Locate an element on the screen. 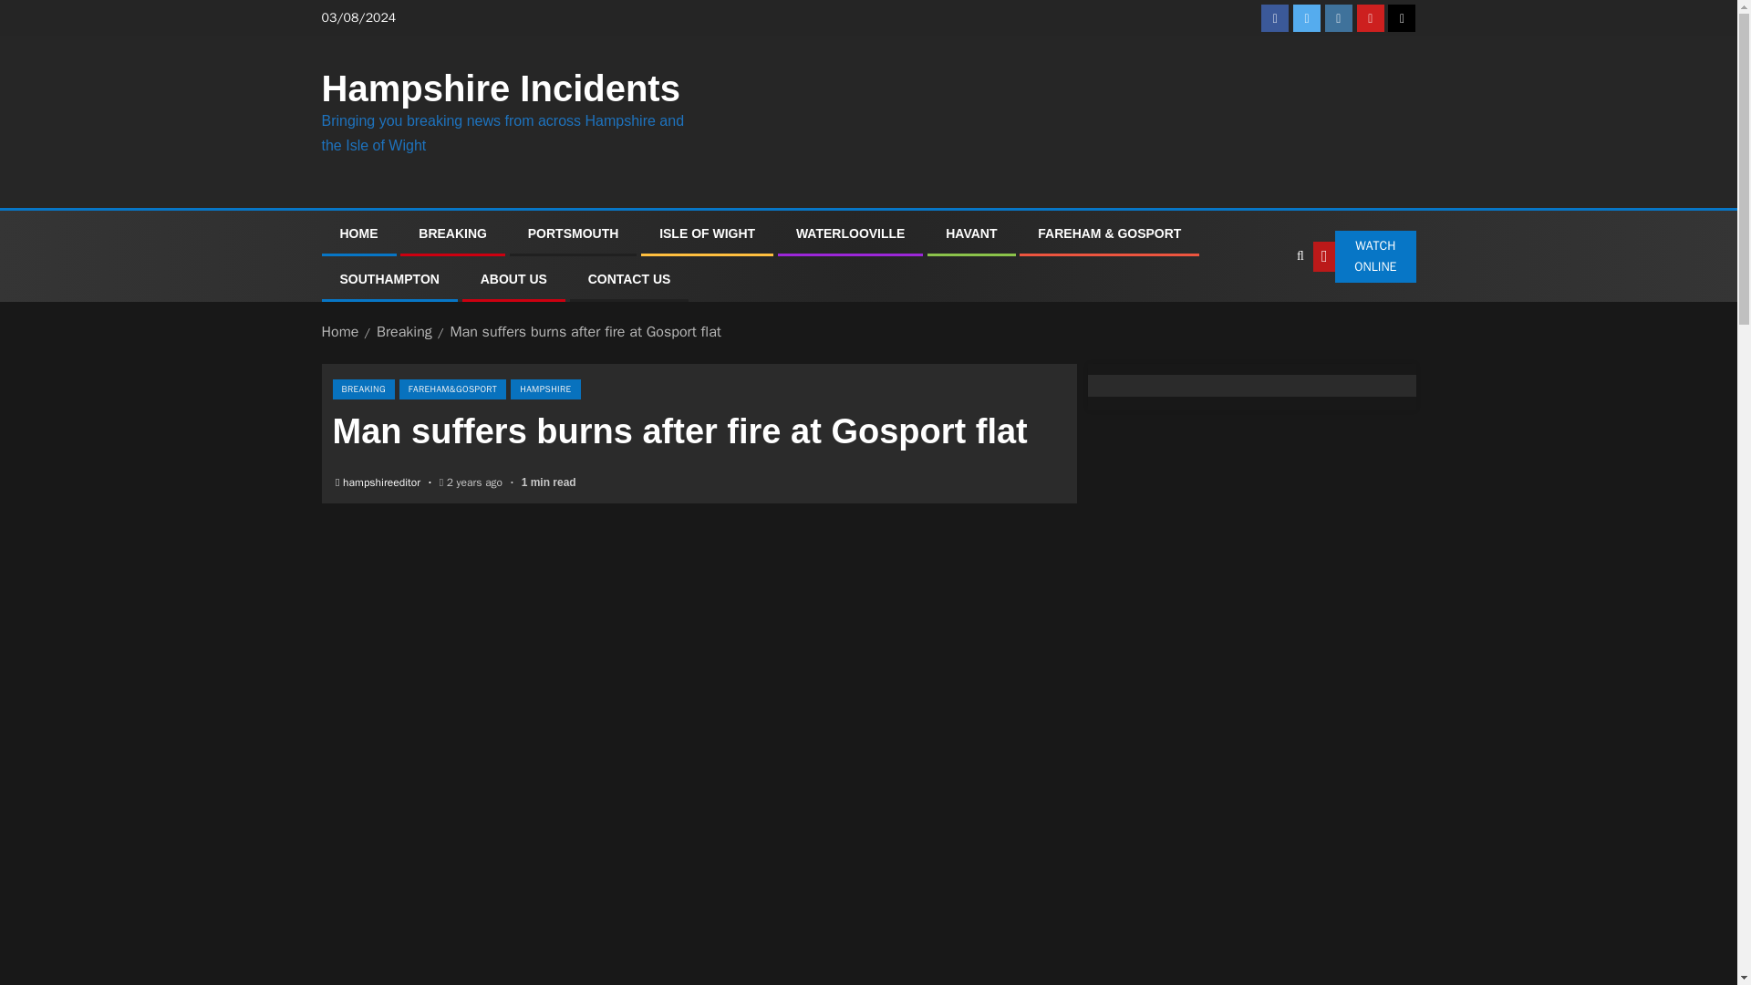 The image size is (1751, 985). HAMPSHIRE is located at coordinates (545, 389).